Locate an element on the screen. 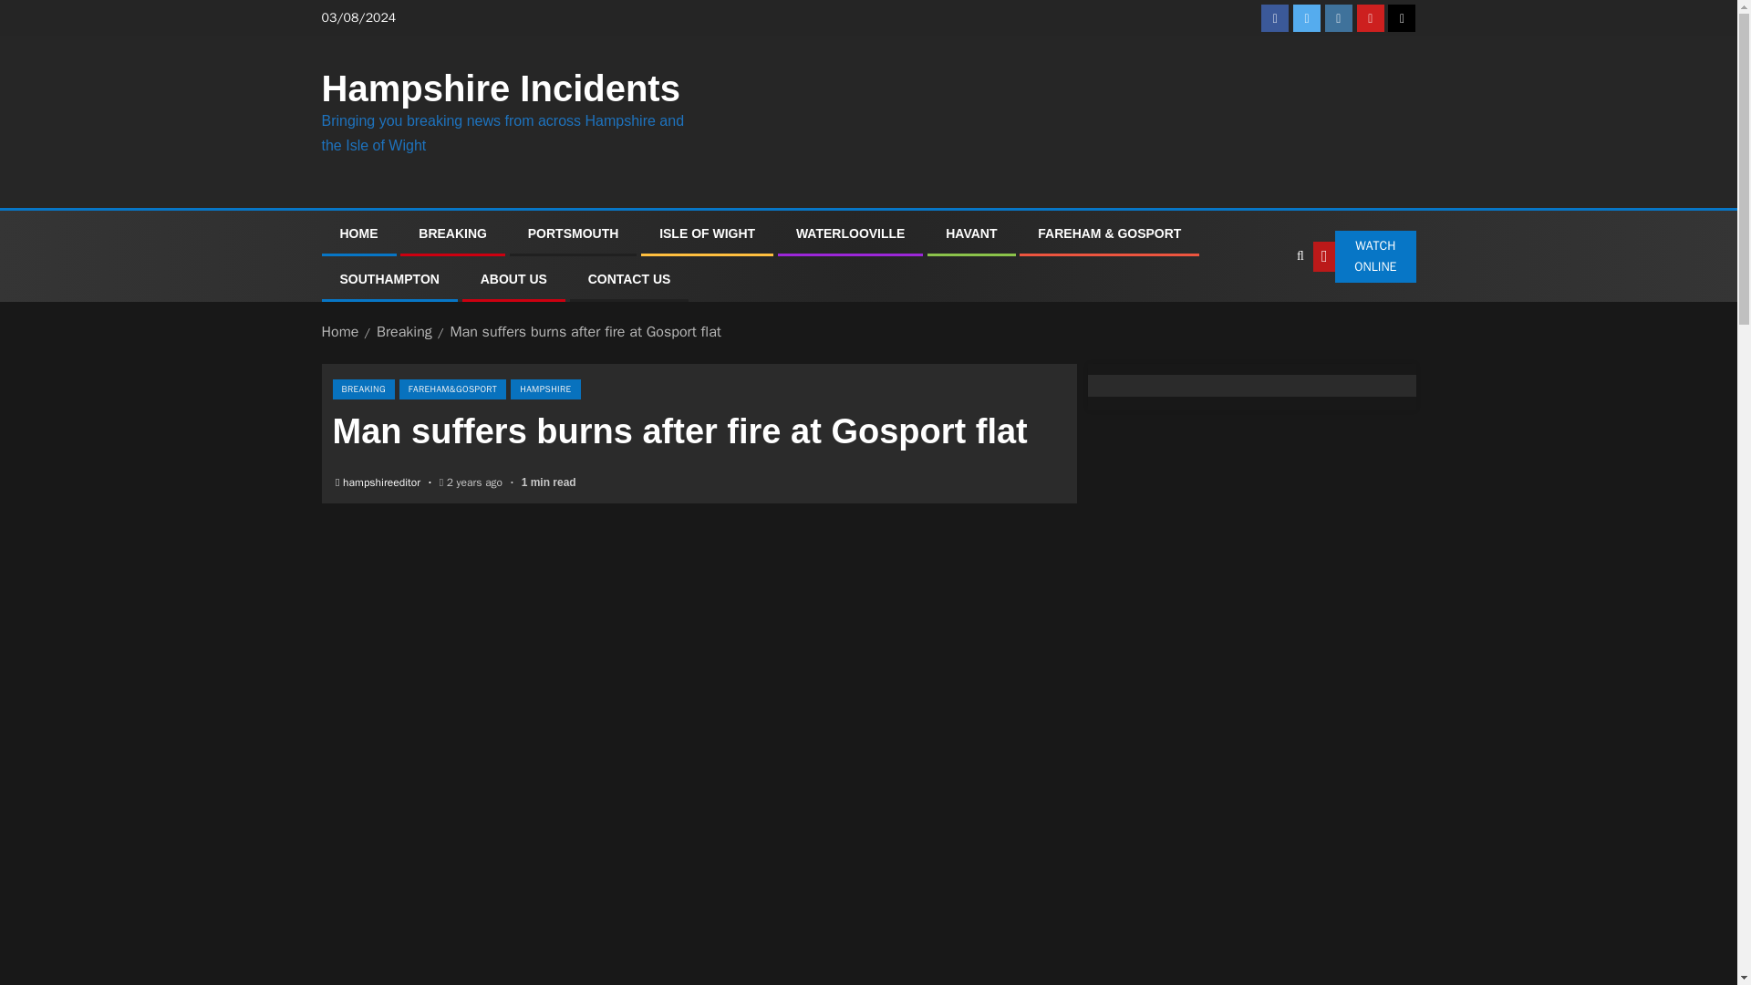 The image size is (1751, 985). HAMPSHIRE is located at coordinates (545, 389).